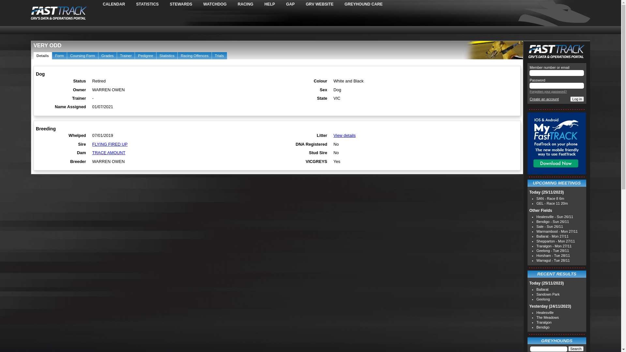  I want to click on Statistics, so click(167, 56).